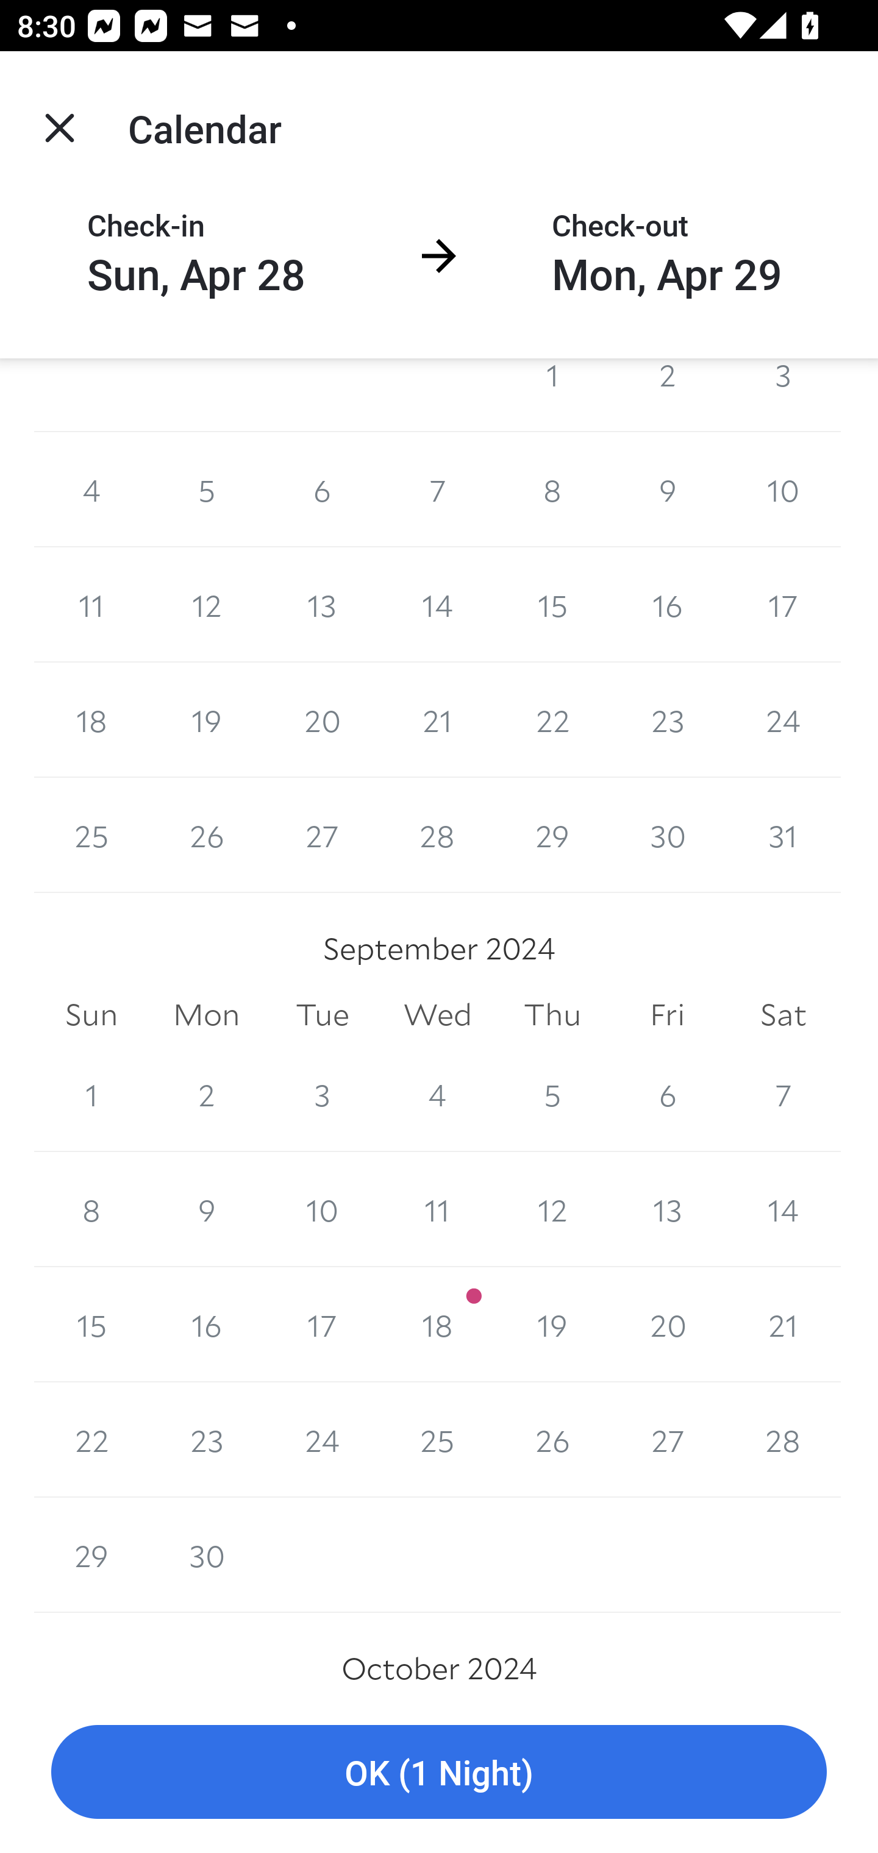 This screenshot has width=878, height=1853. Describe the element at coordinates (322, 489) in the screenshot. I see `6 6 August 2024` at that location.